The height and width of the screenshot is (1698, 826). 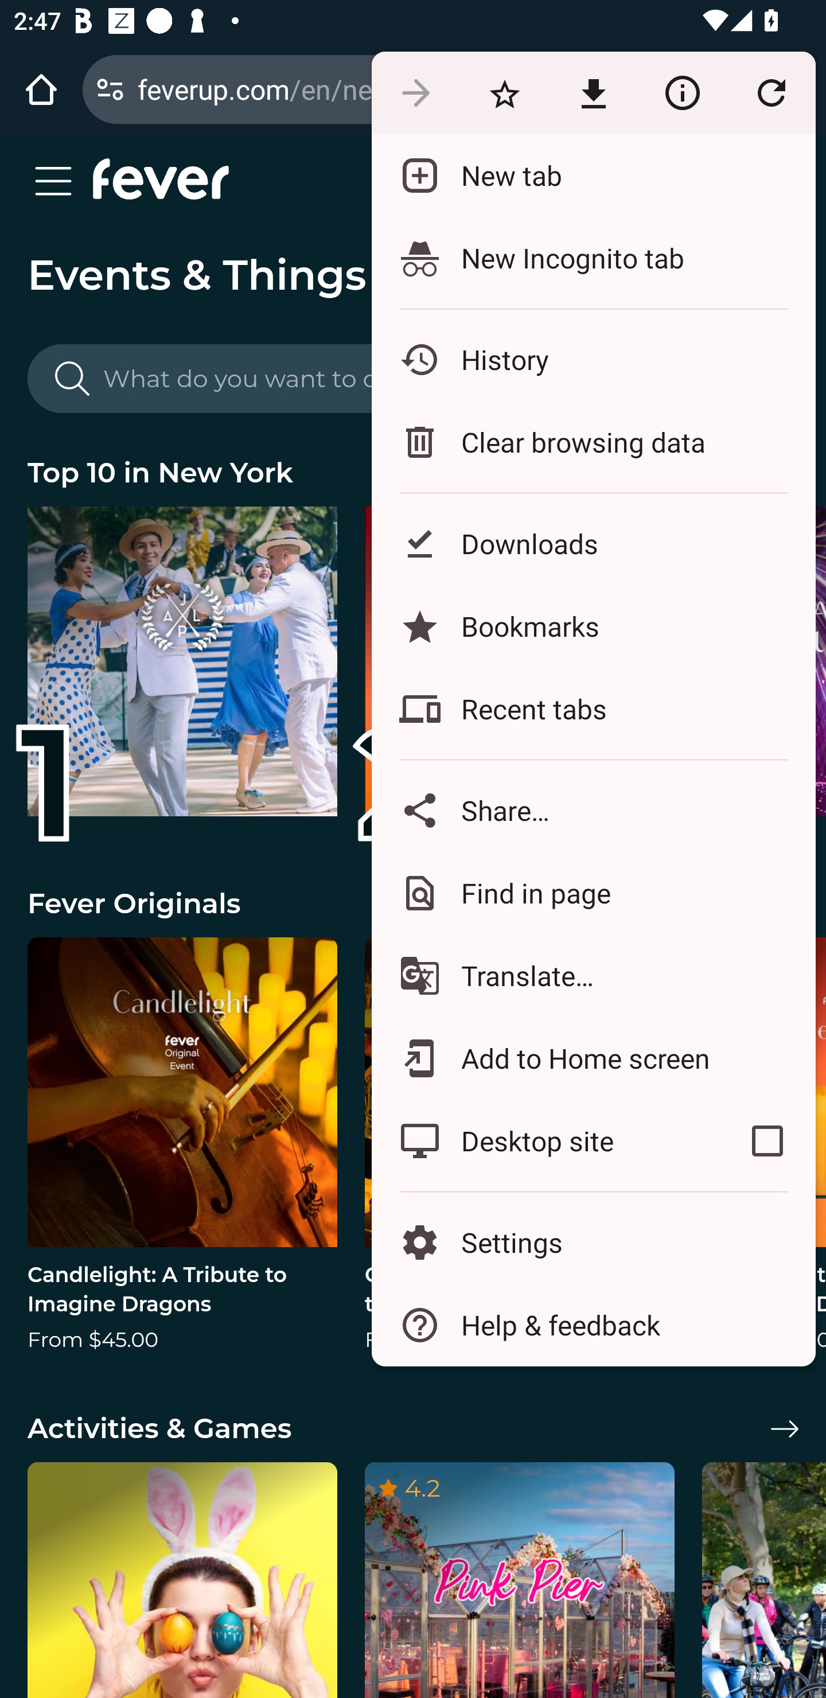 What do you see at coordinates (682, 92) in the screenshot?
I see `Page info` at bounding box center [682, 92].